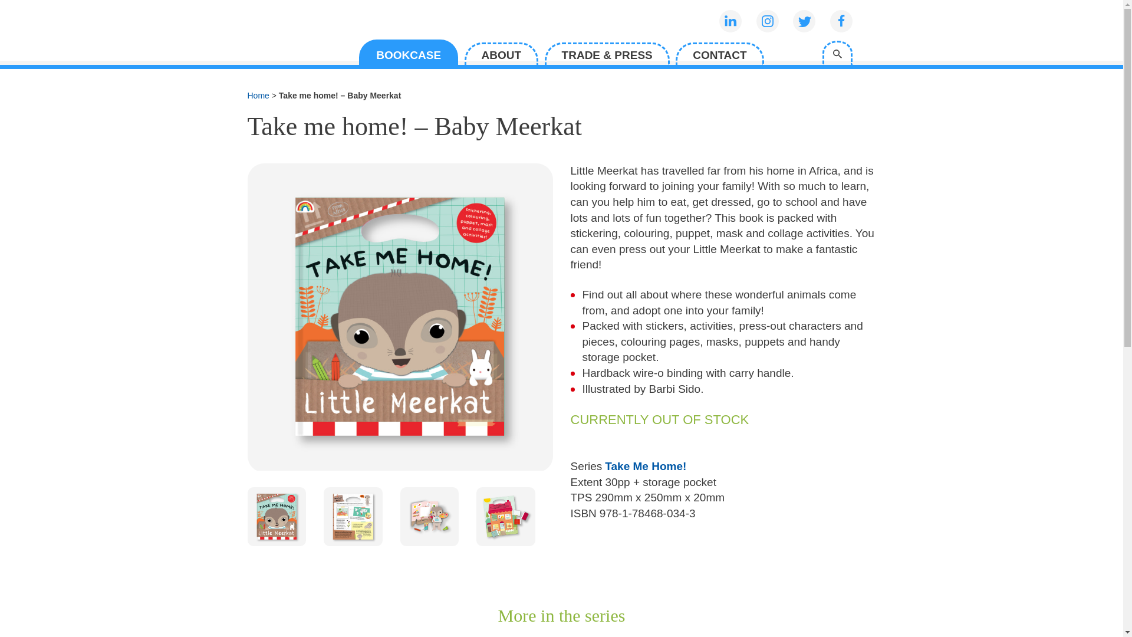  What do you see at coordinates (408, 52) in the screenshot?
I see `BOOKCASE` at bounding box center [408, 52].